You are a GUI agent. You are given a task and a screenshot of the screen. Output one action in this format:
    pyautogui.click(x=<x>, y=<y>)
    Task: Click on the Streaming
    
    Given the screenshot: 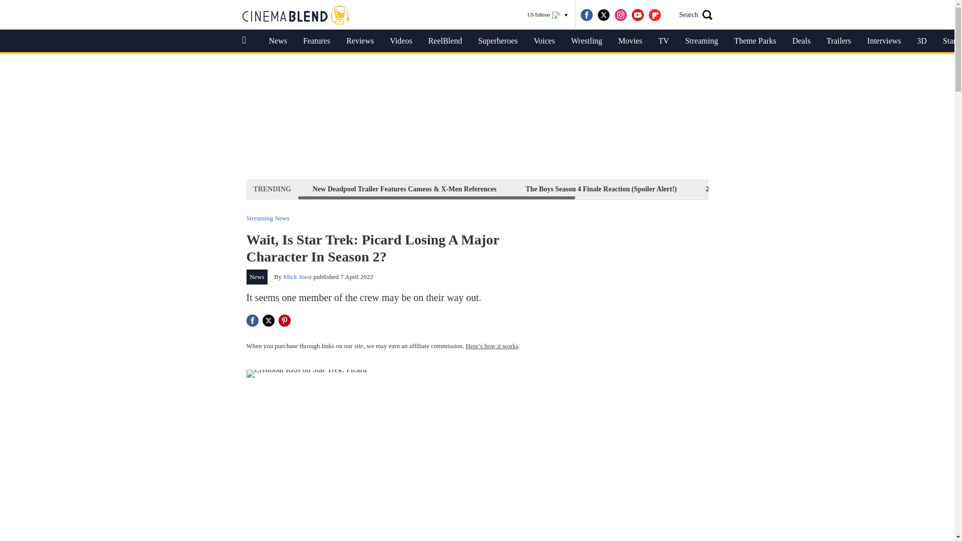 What is the action you would take?
    pyautogui.click(x=701, y=41)
    